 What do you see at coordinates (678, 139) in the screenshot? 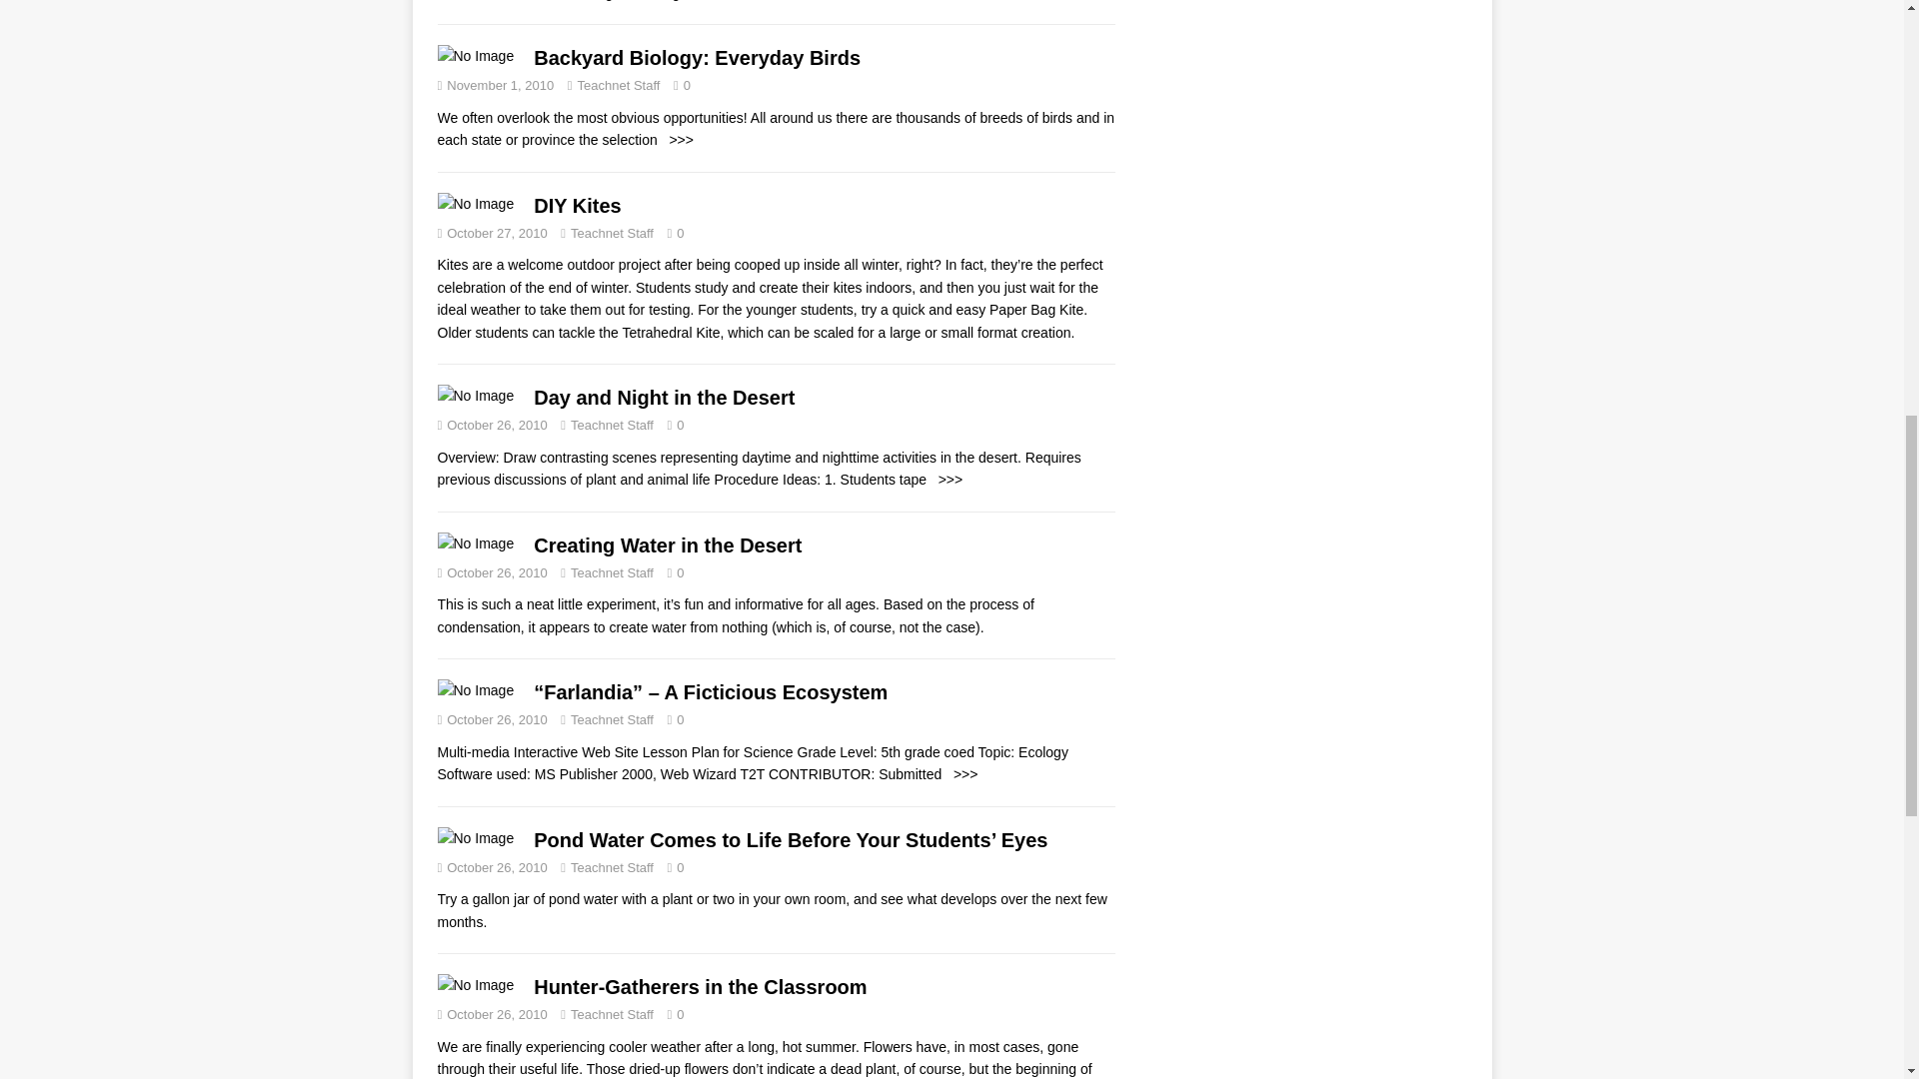
I see `Backyard Biology: Everyday Birds` at bounding box center [678, 139].